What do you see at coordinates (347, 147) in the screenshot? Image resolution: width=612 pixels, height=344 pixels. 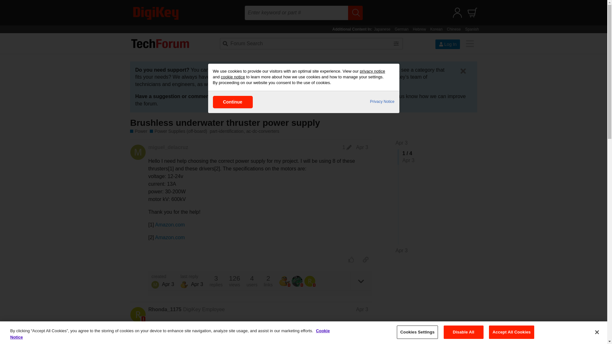 I see `post last edited on Apr 12, 2024 4:22 am` at bounding box center [347, 147].